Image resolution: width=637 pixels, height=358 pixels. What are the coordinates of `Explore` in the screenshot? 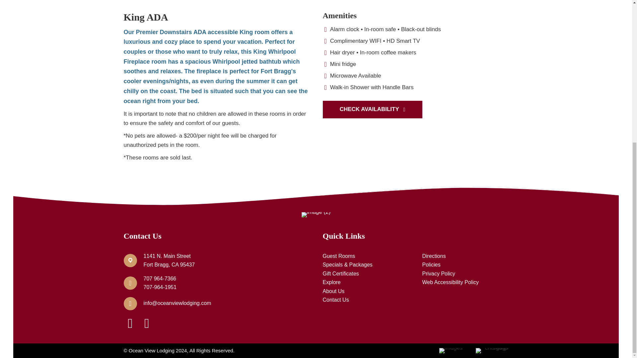 It's located at (331, 282).